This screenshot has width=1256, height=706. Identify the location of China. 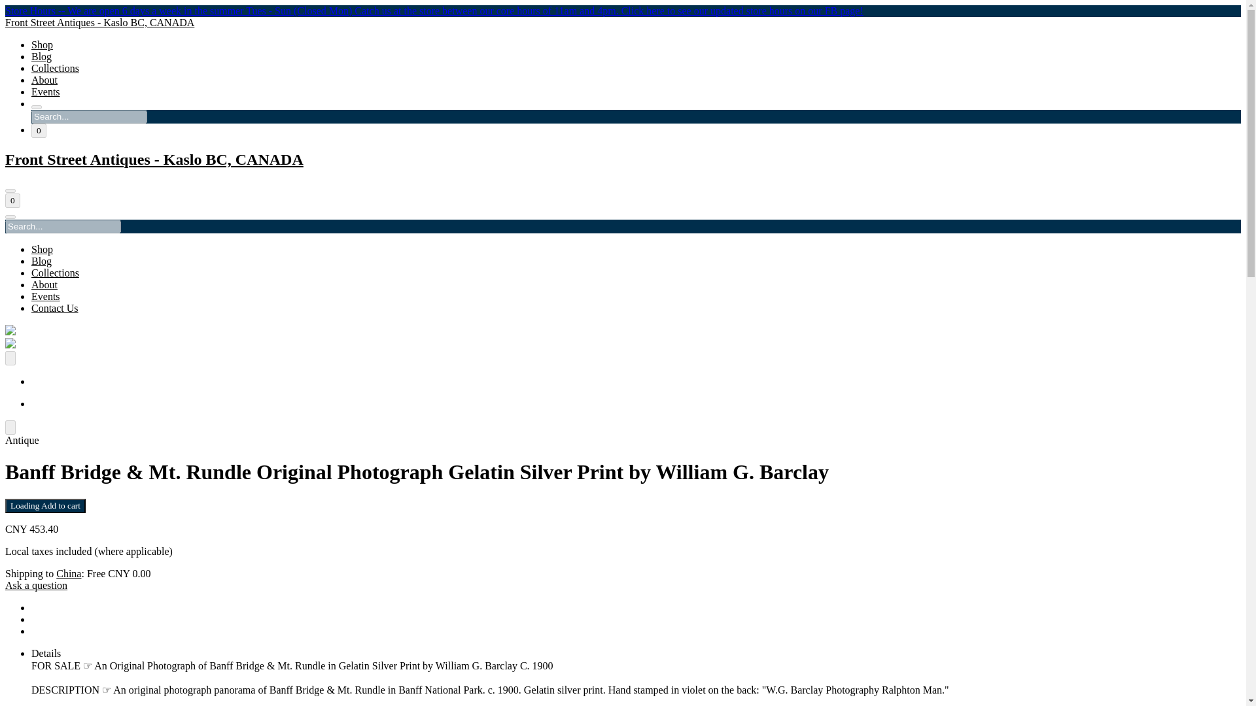
(69, 573).